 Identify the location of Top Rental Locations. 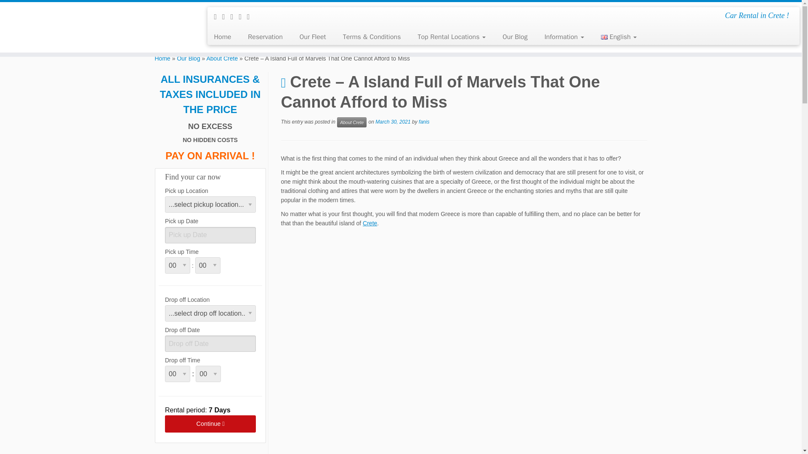
(451, 37).